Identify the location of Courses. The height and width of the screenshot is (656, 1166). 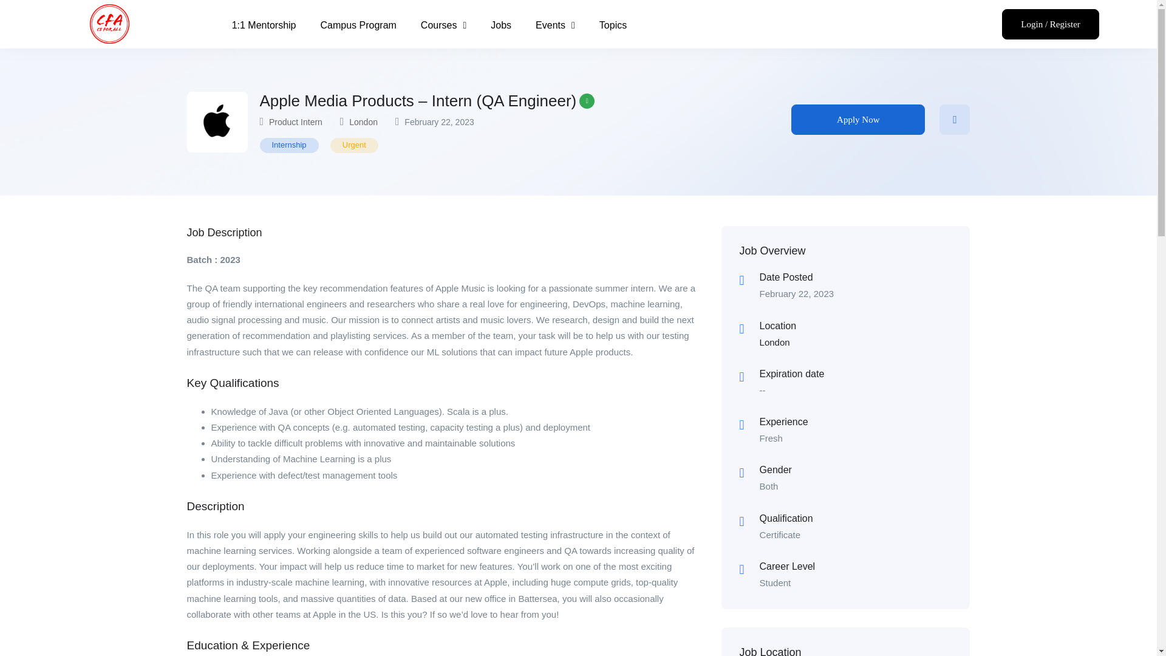
(443, 26).